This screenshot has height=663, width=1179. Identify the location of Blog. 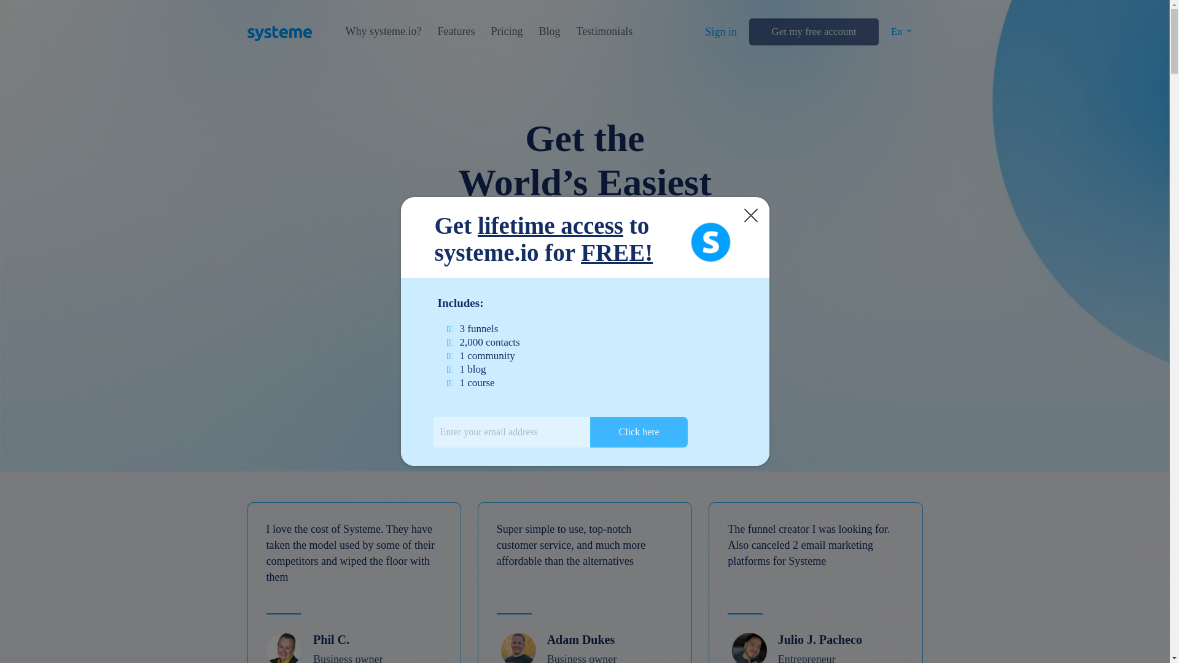
(549, 31).